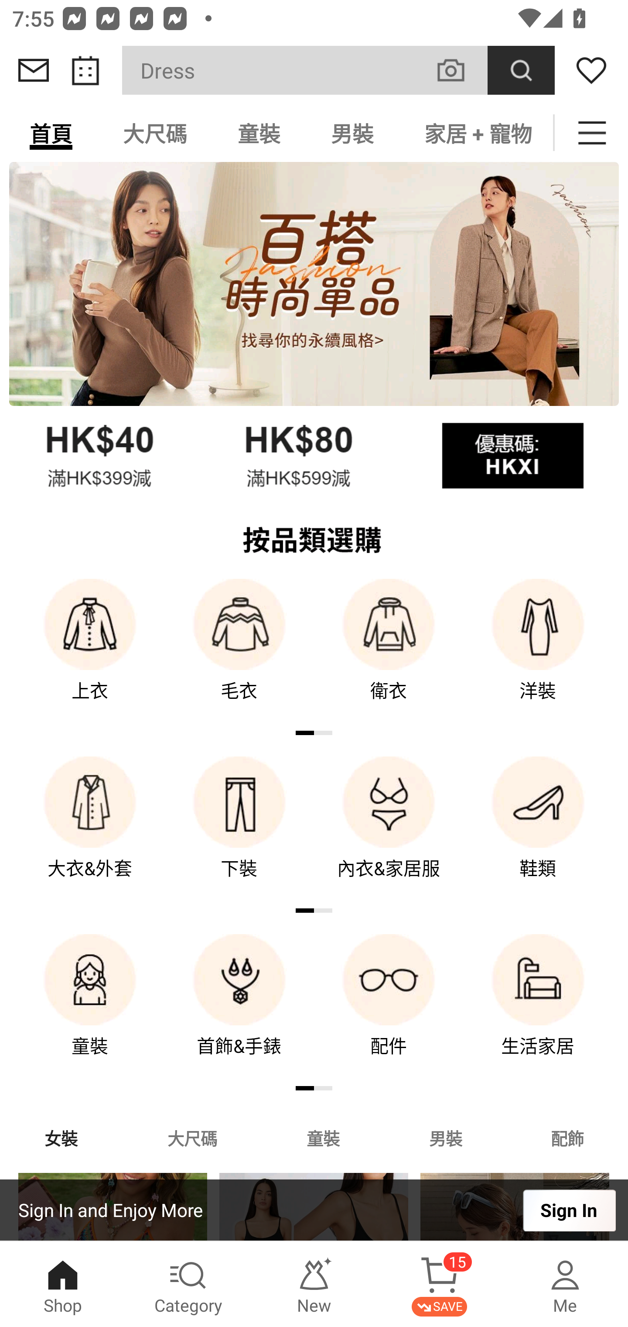  Describe the element at coordinates (239, 1007) in the screenshot. I see `首飾&手錶` at that location.